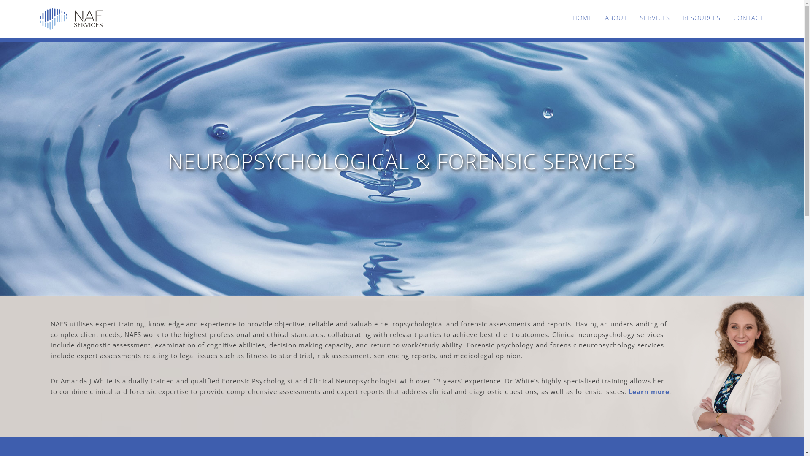  Describe the element at coordinates (655, 18) in the screenshot. I see `SERVICES` at that location.